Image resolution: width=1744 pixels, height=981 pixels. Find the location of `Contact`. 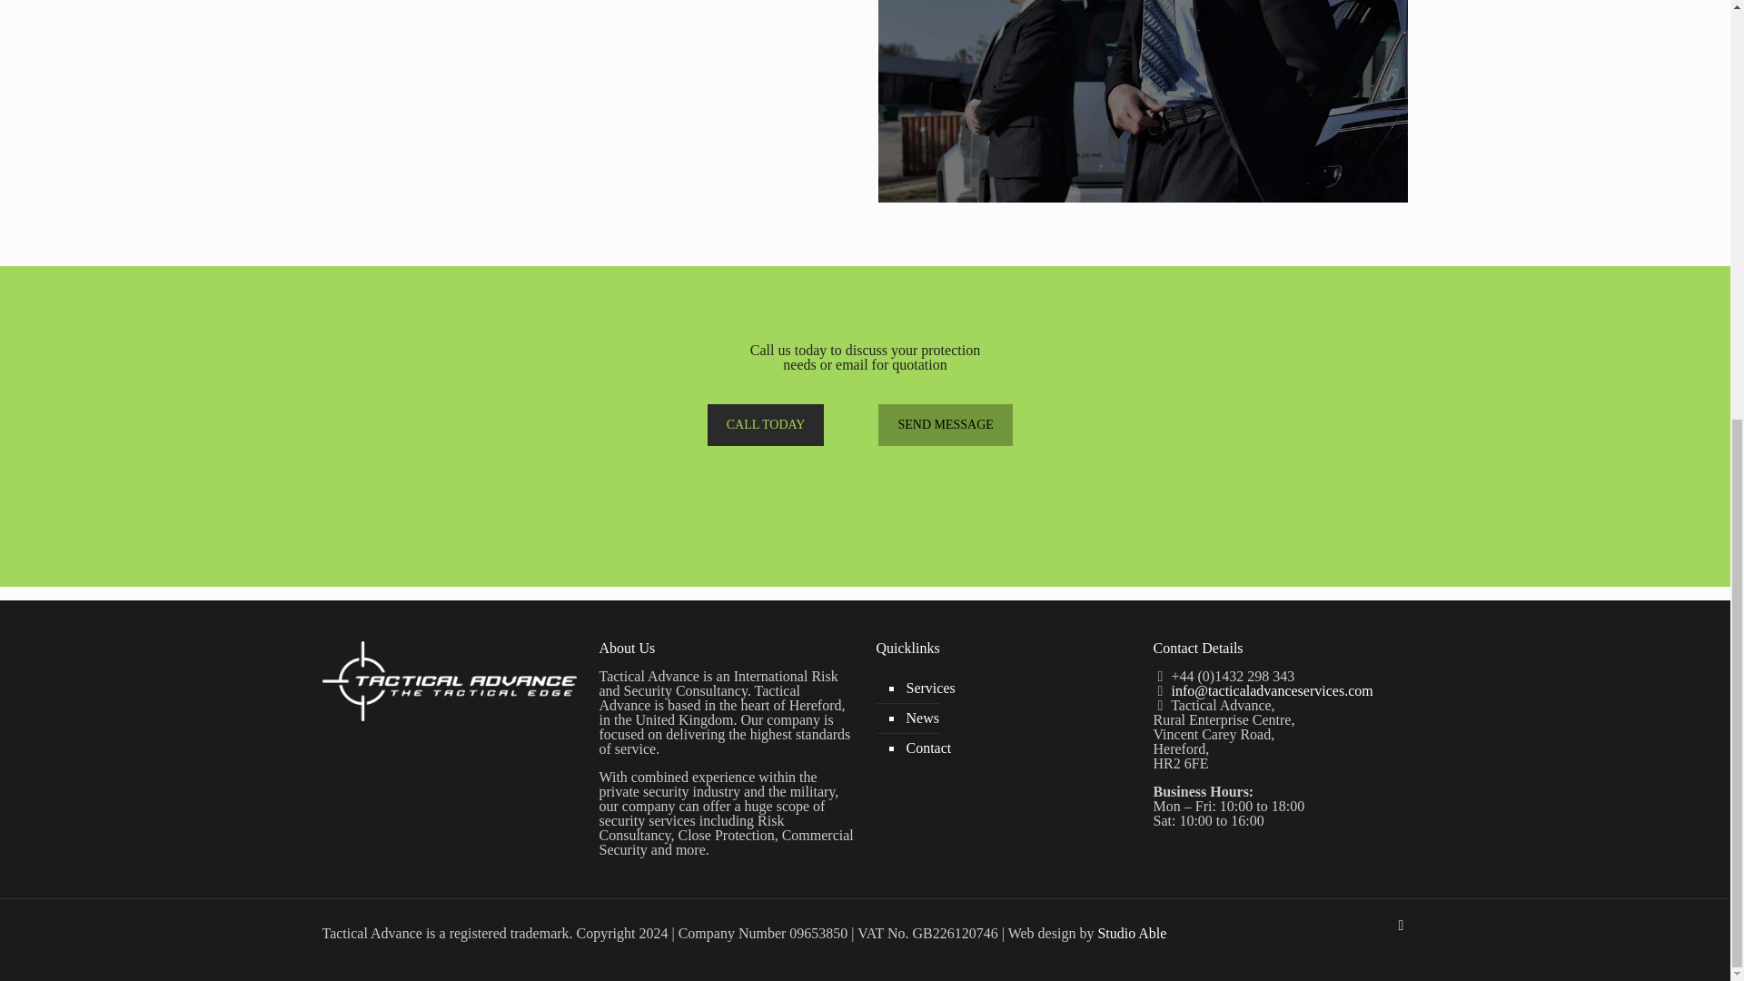

Contact is located at coordinates (1012, 748).